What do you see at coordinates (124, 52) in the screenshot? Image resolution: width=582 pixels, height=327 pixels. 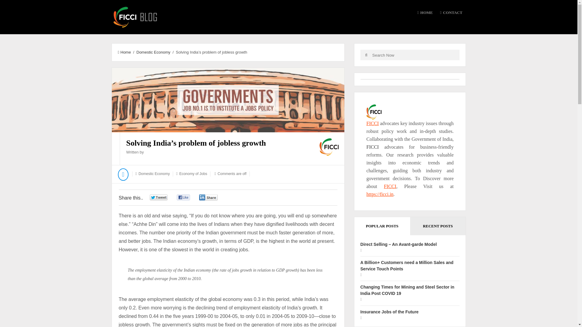 I see `Home` at bounding box center [124, 52].